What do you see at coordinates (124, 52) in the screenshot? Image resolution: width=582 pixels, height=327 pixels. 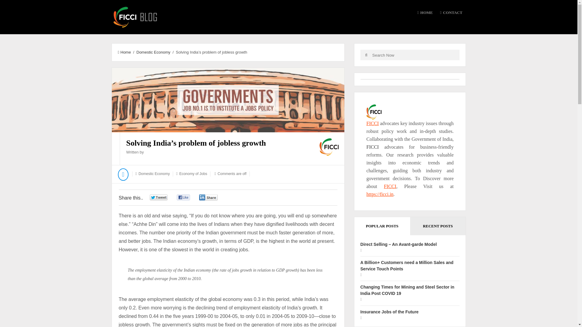 I see `Home` at bounding box center [124, 52].